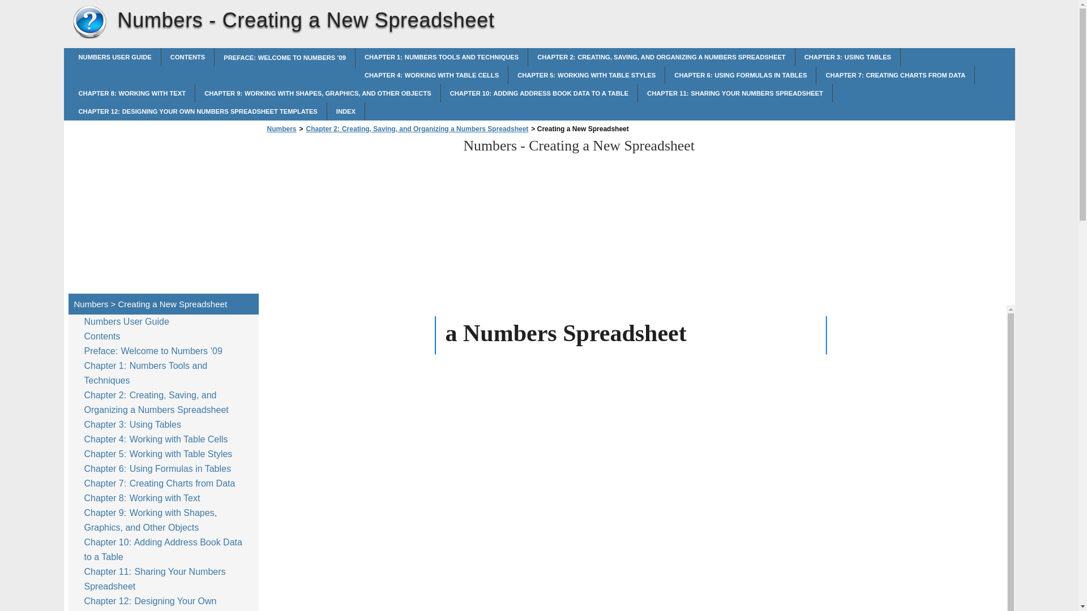  I want to click on Advertisement, so click(359, 216).